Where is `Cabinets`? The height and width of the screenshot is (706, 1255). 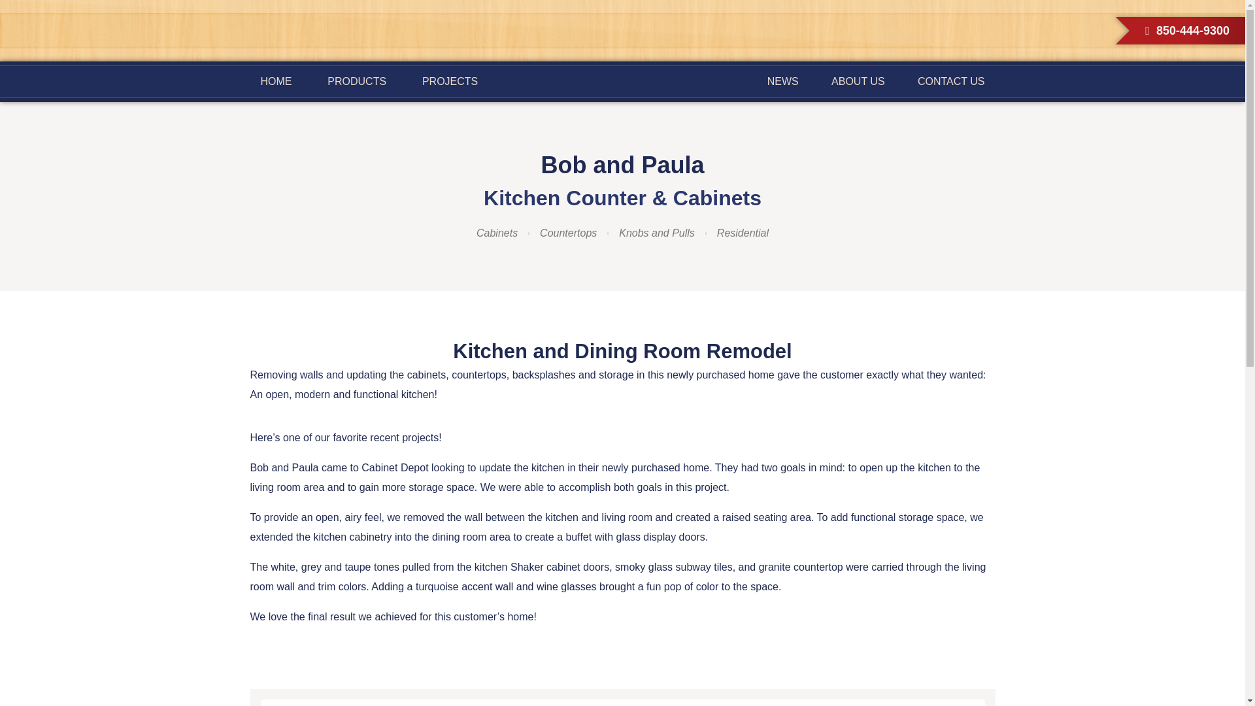 Cabinets is located at coordinates (497, 233).